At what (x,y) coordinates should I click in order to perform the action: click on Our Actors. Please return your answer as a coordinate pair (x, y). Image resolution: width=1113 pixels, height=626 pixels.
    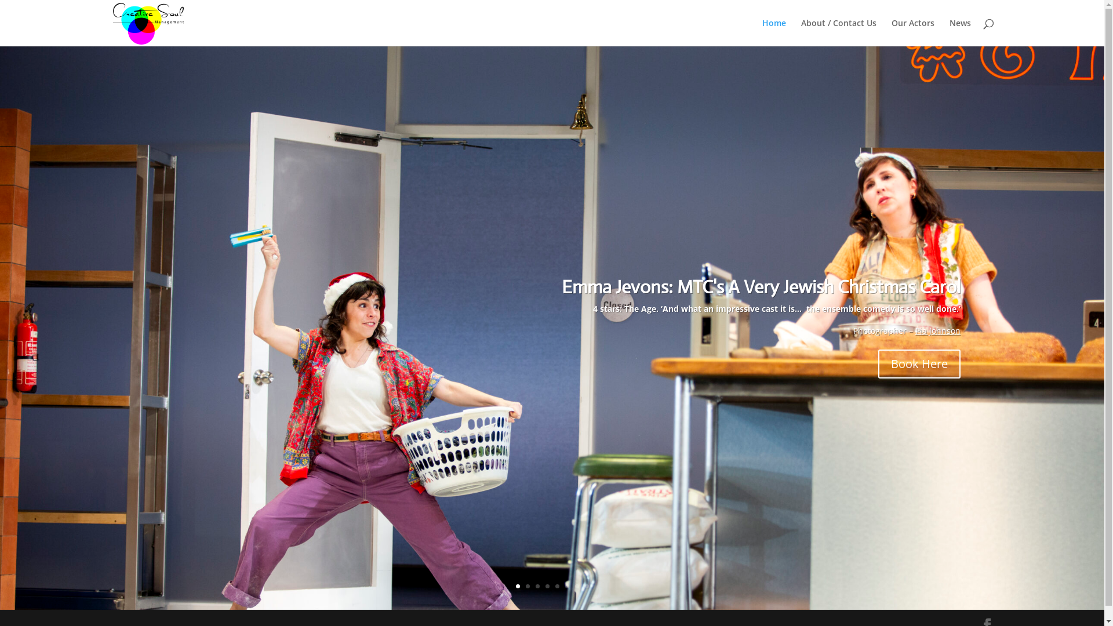
    Looking at the image, I should click on (913, 32).